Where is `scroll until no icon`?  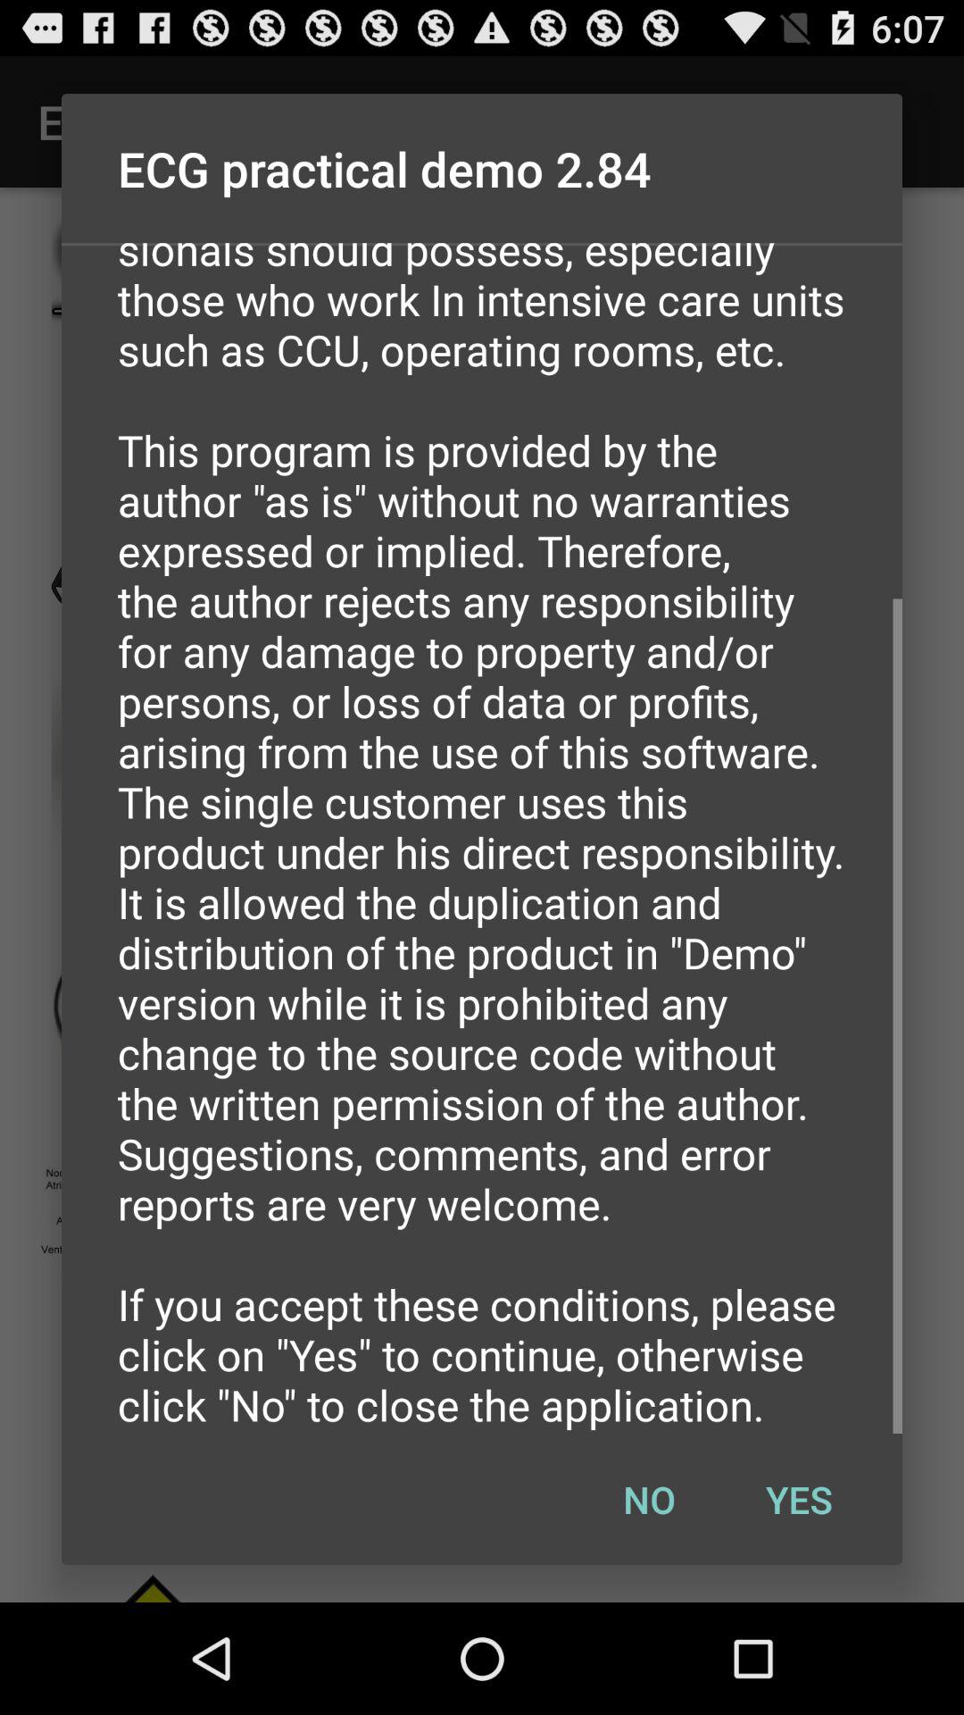 scroll until no icon is located at coordinates (649, 1499).